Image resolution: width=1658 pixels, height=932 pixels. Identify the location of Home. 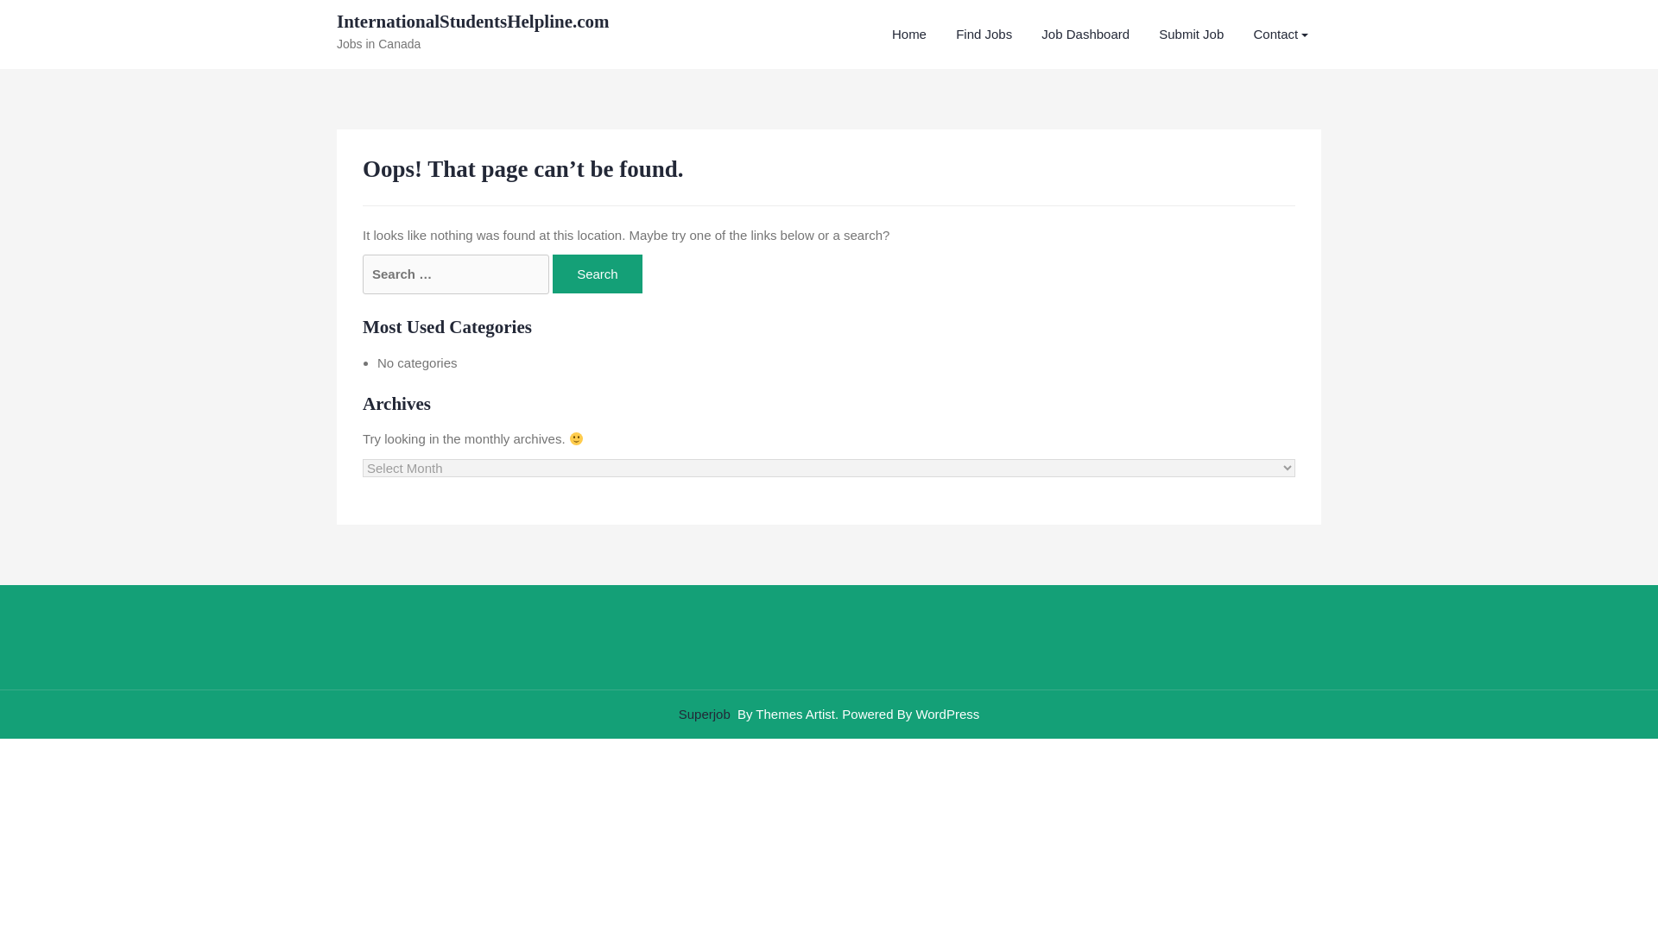
(908, 35).